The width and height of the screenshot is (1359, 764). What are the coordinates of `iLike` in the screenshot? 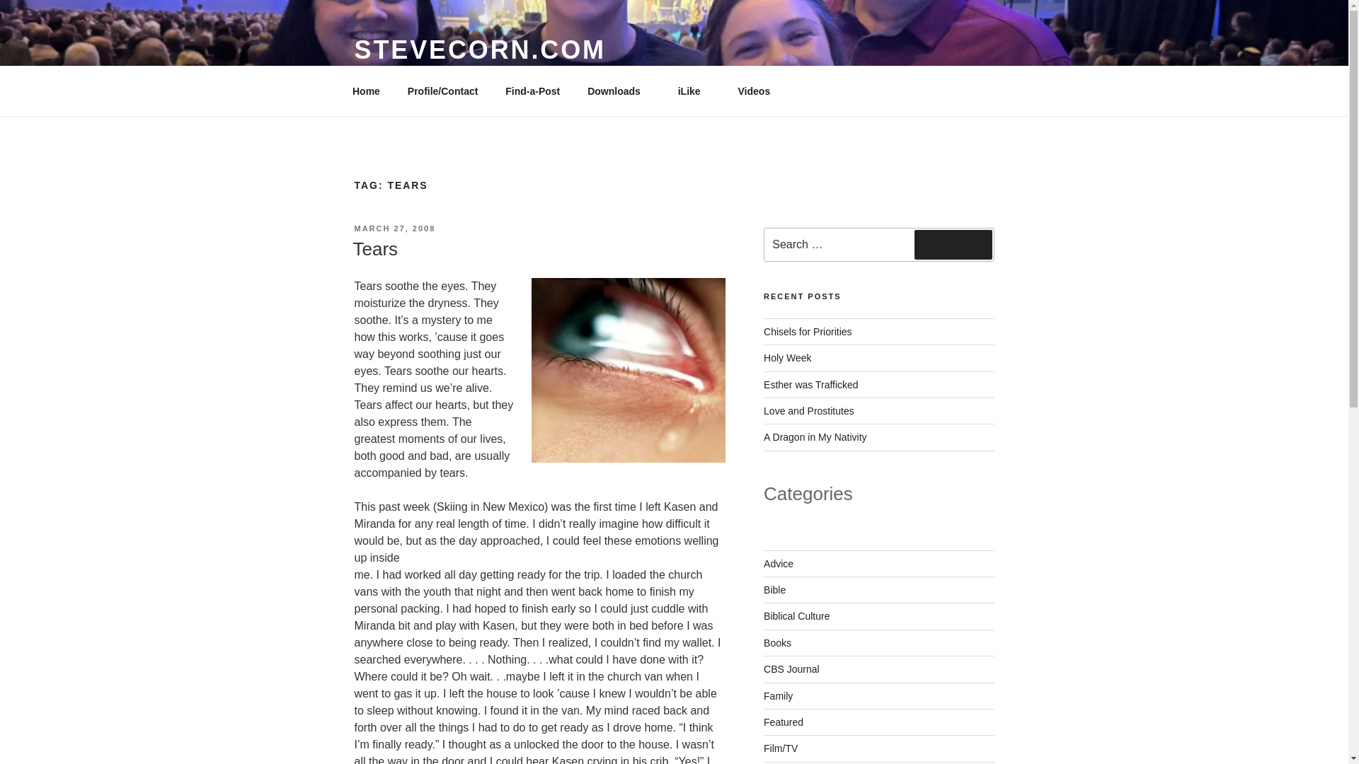 It's located at (694, 91).